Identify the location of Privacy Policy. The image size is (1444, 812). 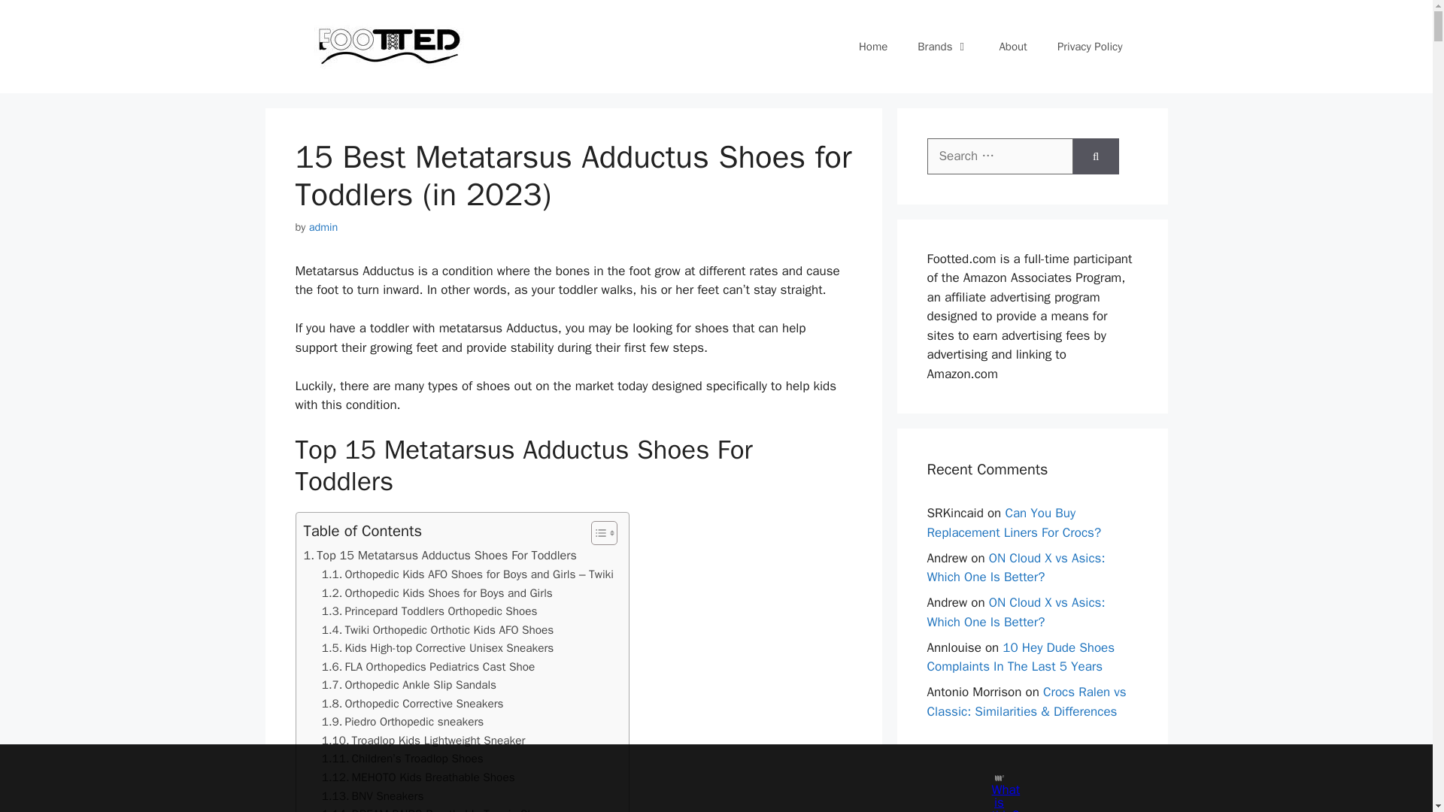
(1090, 47).